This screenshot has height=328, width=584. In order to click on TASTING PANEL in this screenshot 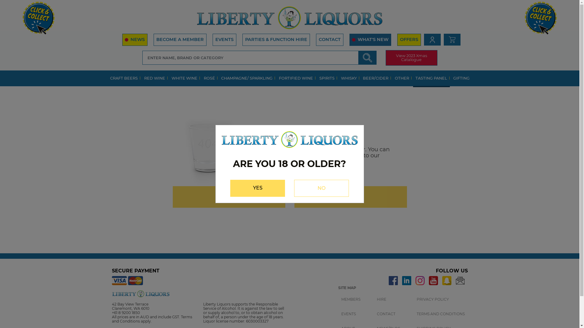, I will do `click(431, 79)`.